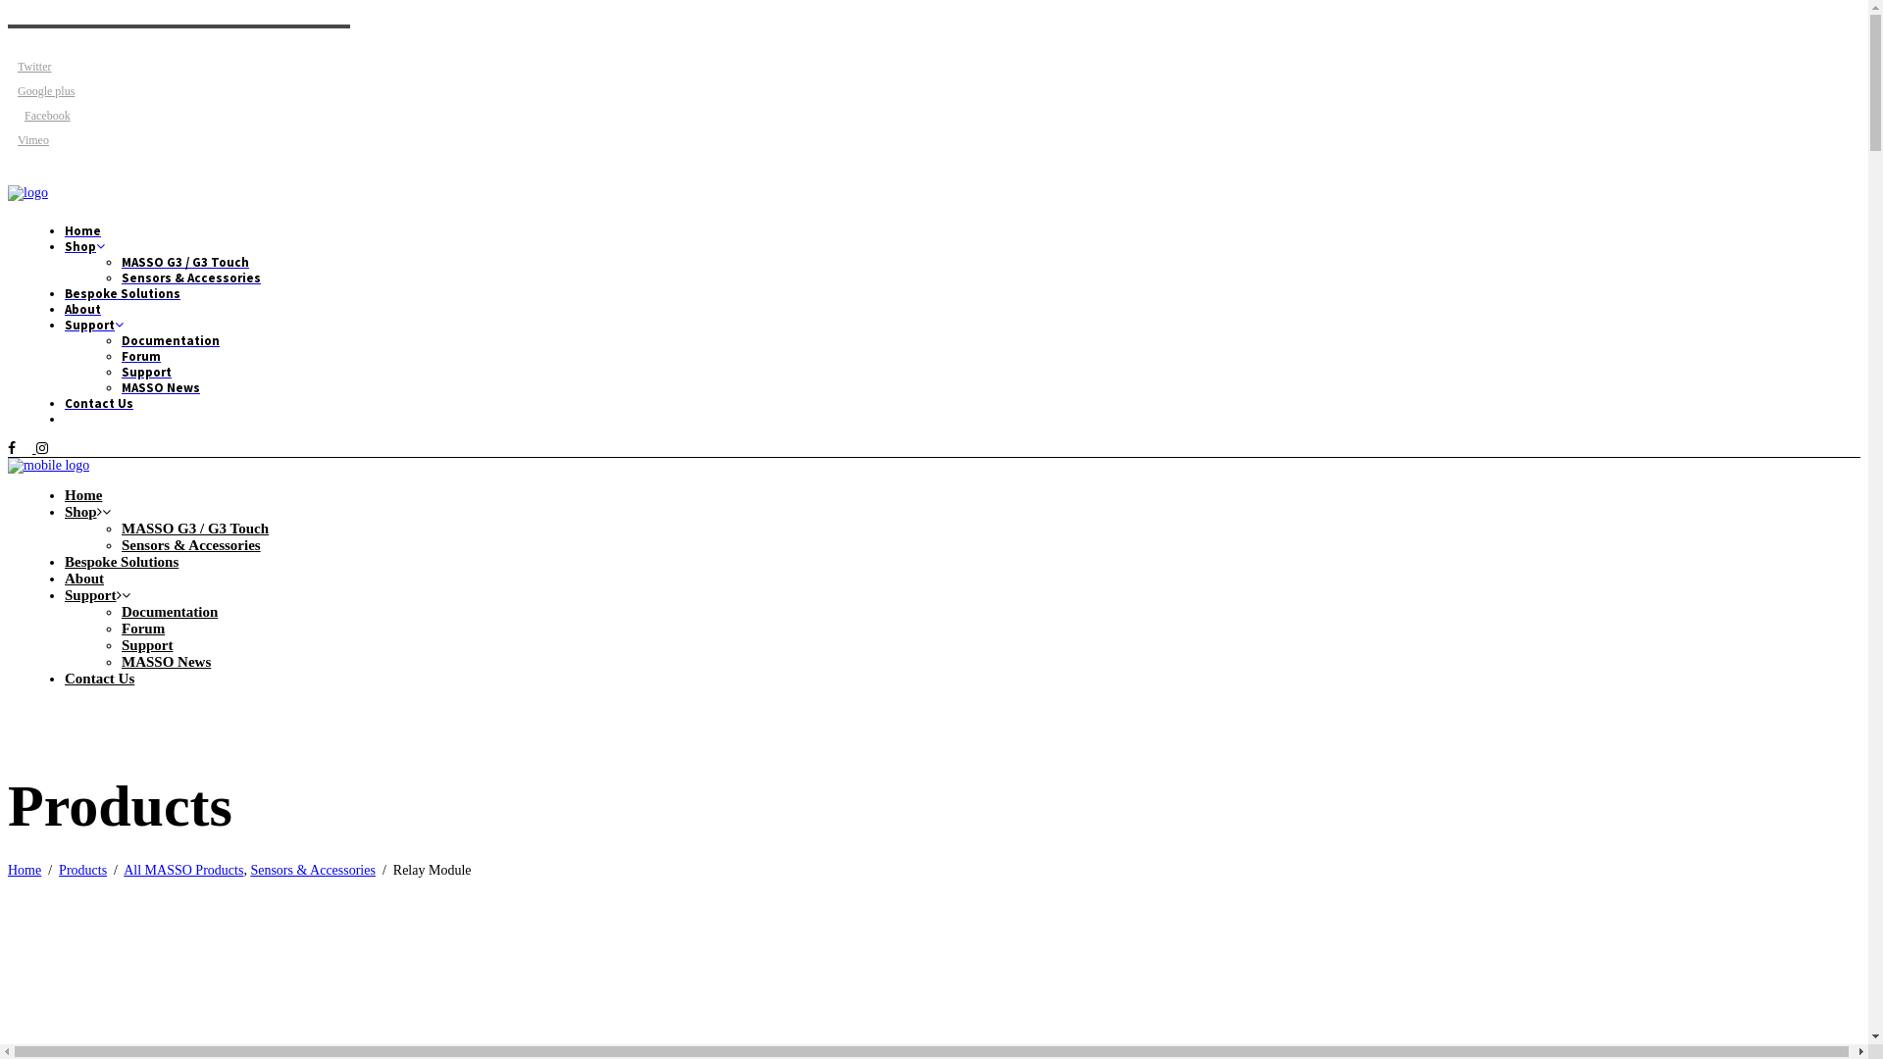 Image resolution: width=1883 pixels, height=1059 pixels. I want to click on Support, so click(94, 326).